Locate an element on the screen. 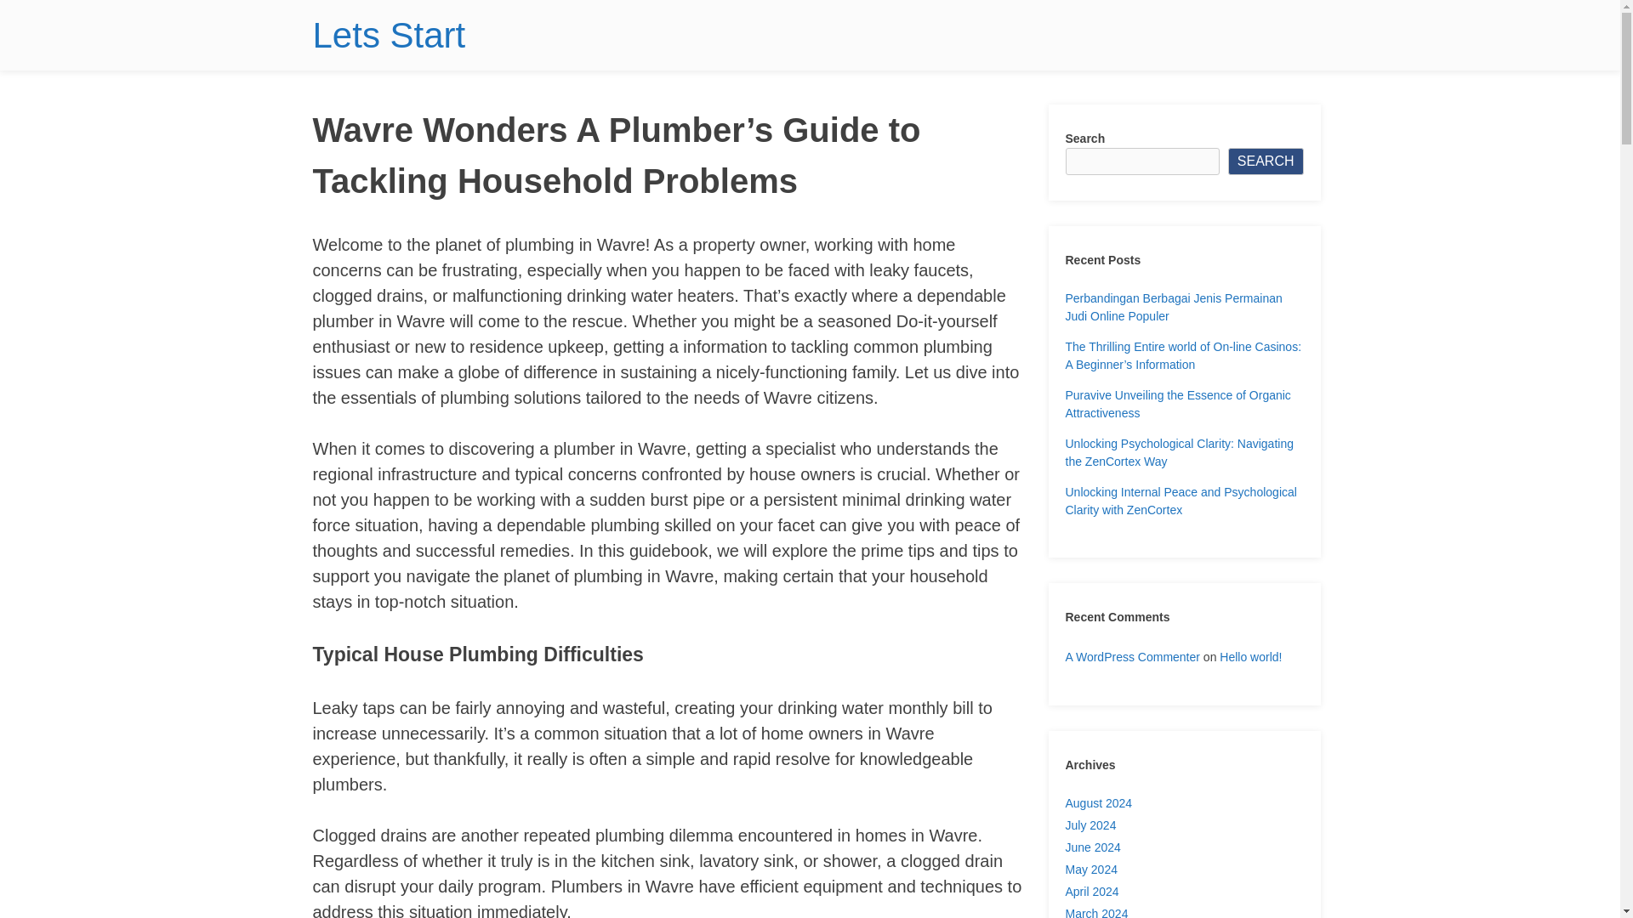 The image size is (1633, 918). April 2024 is located at coordinates (1091, 892).